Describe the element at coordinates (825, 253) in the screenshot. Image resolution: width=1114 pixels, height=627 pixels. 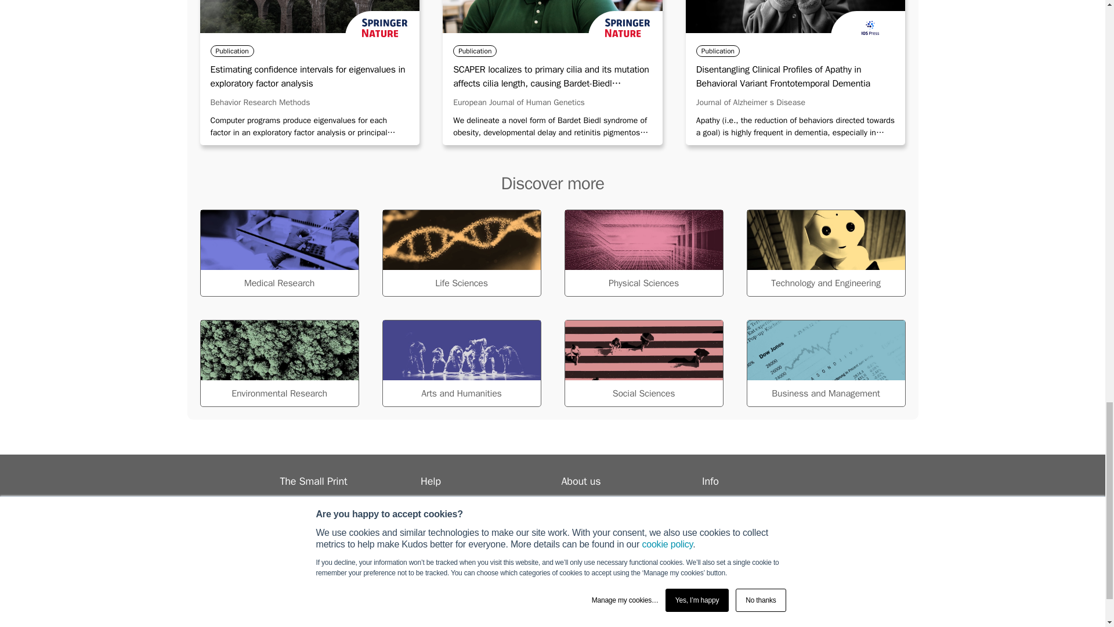
I see `Technology and Engineering` at that location.